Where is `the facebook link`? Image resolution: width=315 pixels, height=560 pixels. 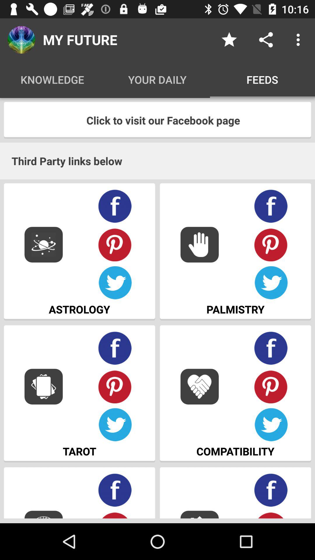
the facebook link is located at coordinates (115, 490).